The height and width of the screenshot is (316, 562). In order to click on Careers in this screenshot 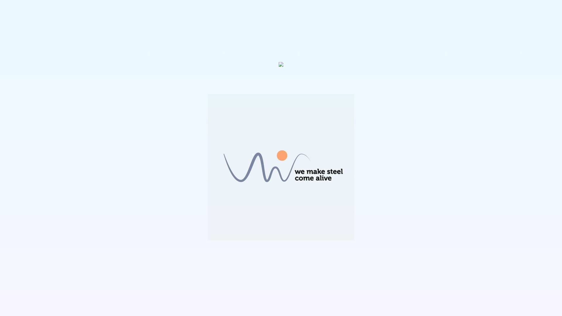, I will do `click(360, 10)`.